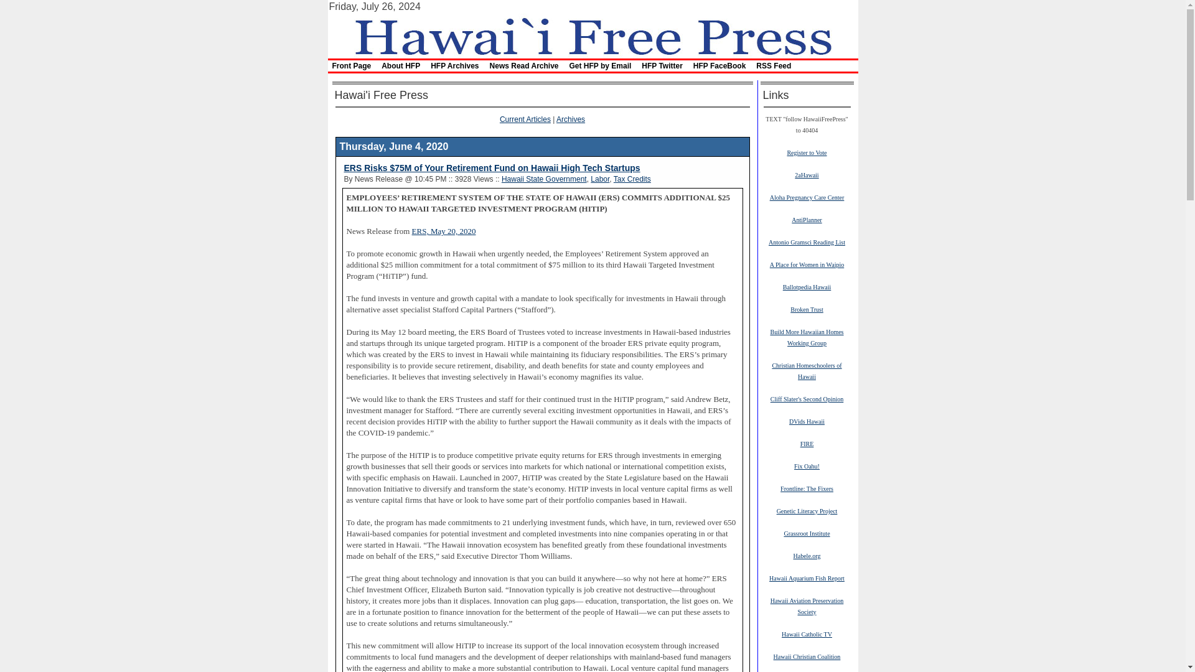 The image size is (1195, 672). Describe the element at coordinates (807, 242) in the screenshot. I see `Antonio Gramsci Reading List` at that location.